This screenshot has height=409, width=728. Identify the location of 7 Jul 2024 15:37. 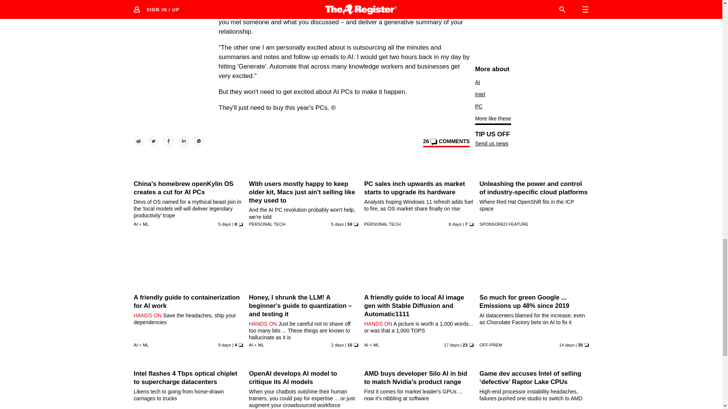
(225, 345).